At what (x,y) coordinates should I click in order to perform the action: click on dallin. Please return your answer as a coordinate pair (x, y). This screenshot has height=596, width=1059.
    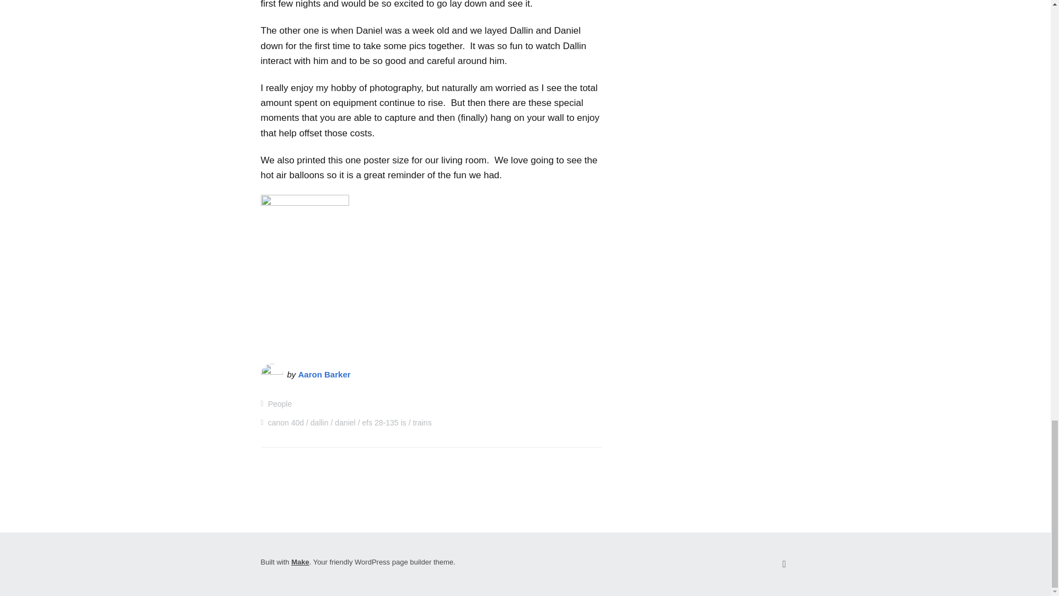
    Looking at the image, I should click on (319, 423).